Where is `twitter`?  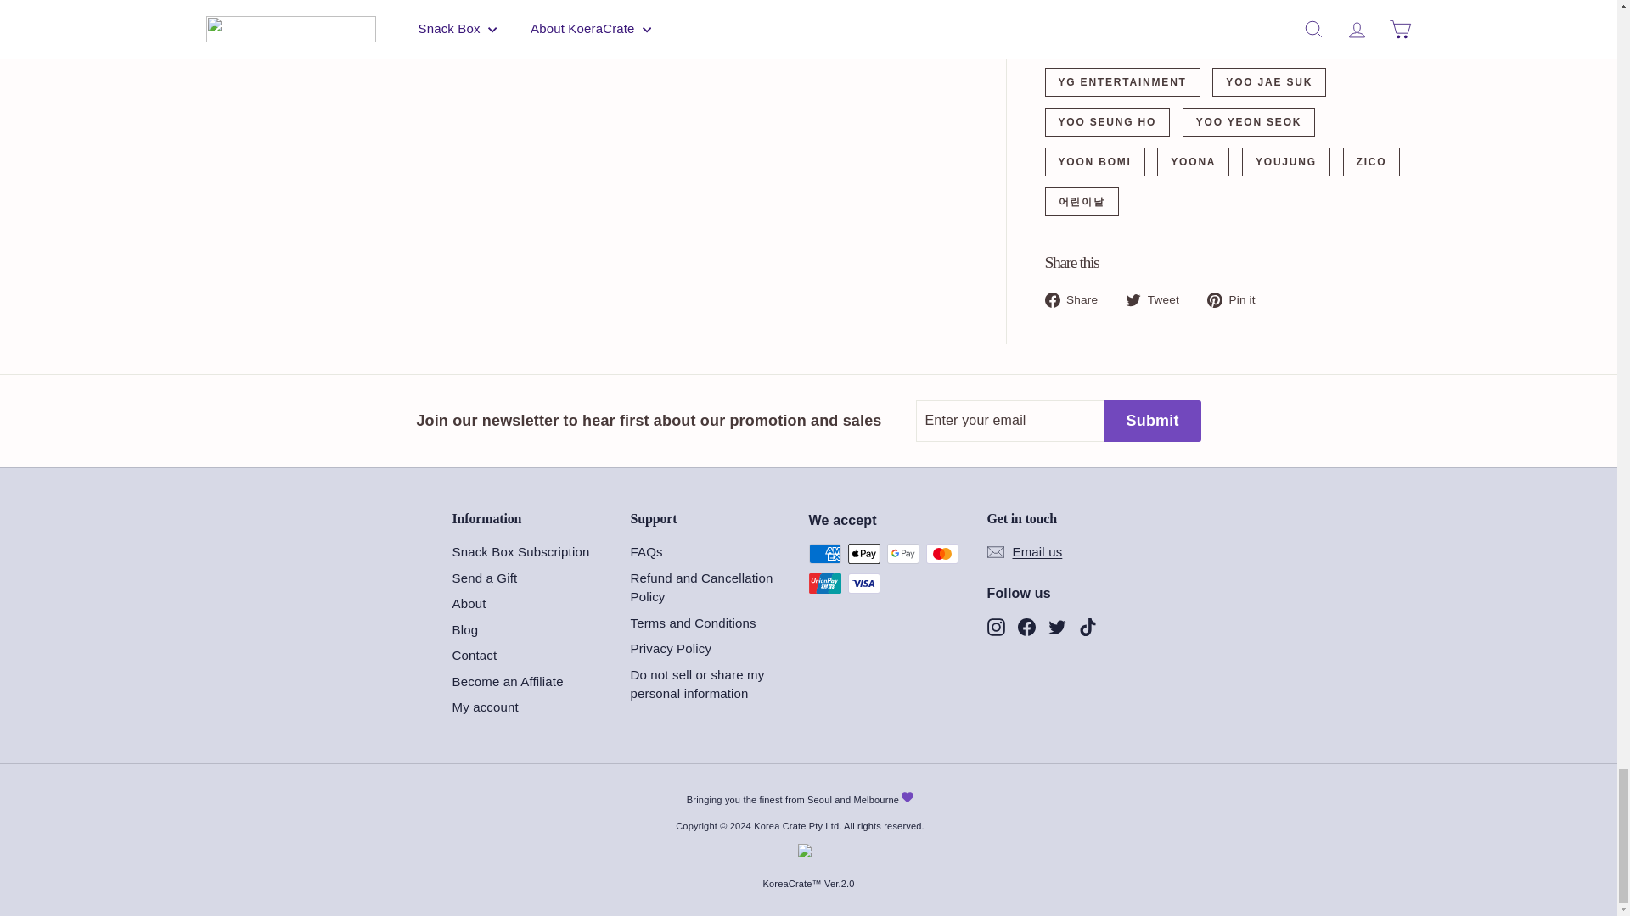
twitter is located at coordinates (1133, 299).